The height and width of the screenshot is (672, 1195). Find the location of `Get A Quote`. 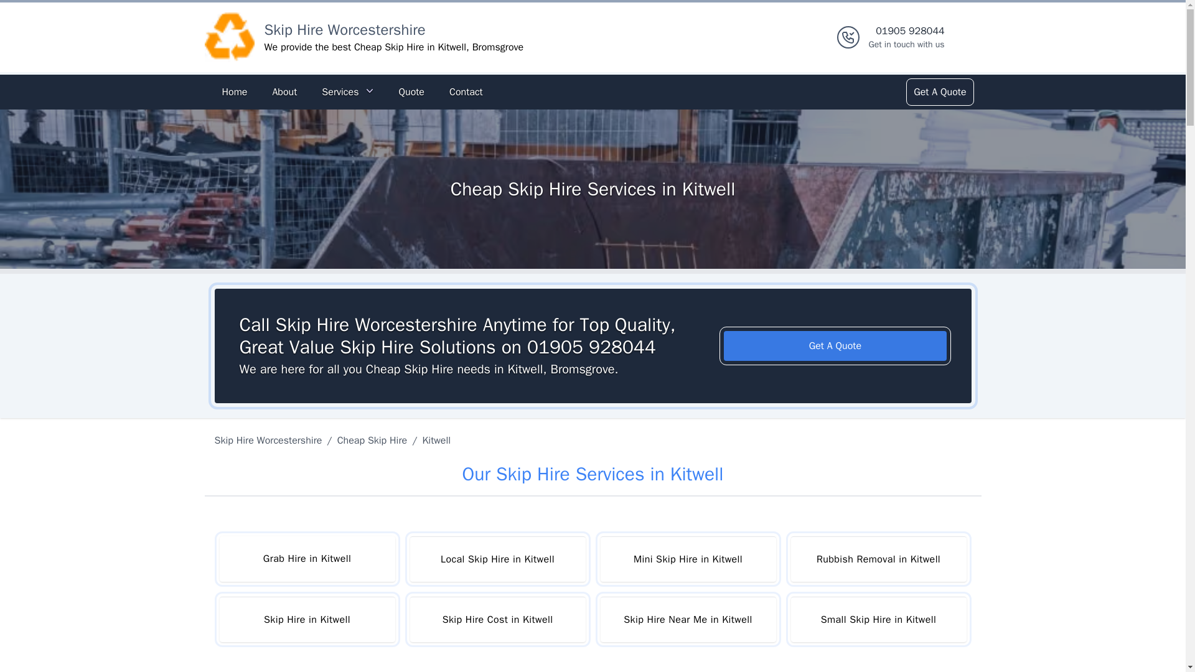

Get A Quote is located at coordinates (939, 92).